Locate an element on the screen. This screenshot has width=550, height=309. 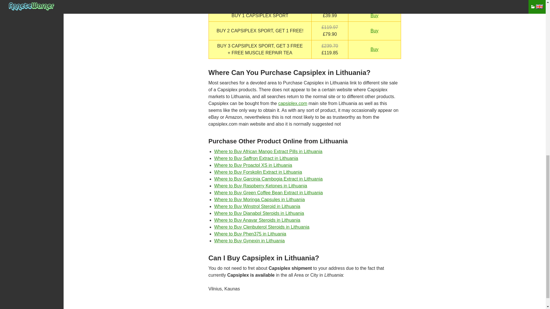
Where to Buy African Mango Extract Pills in Lithuania is located at coordinates (268, 151).